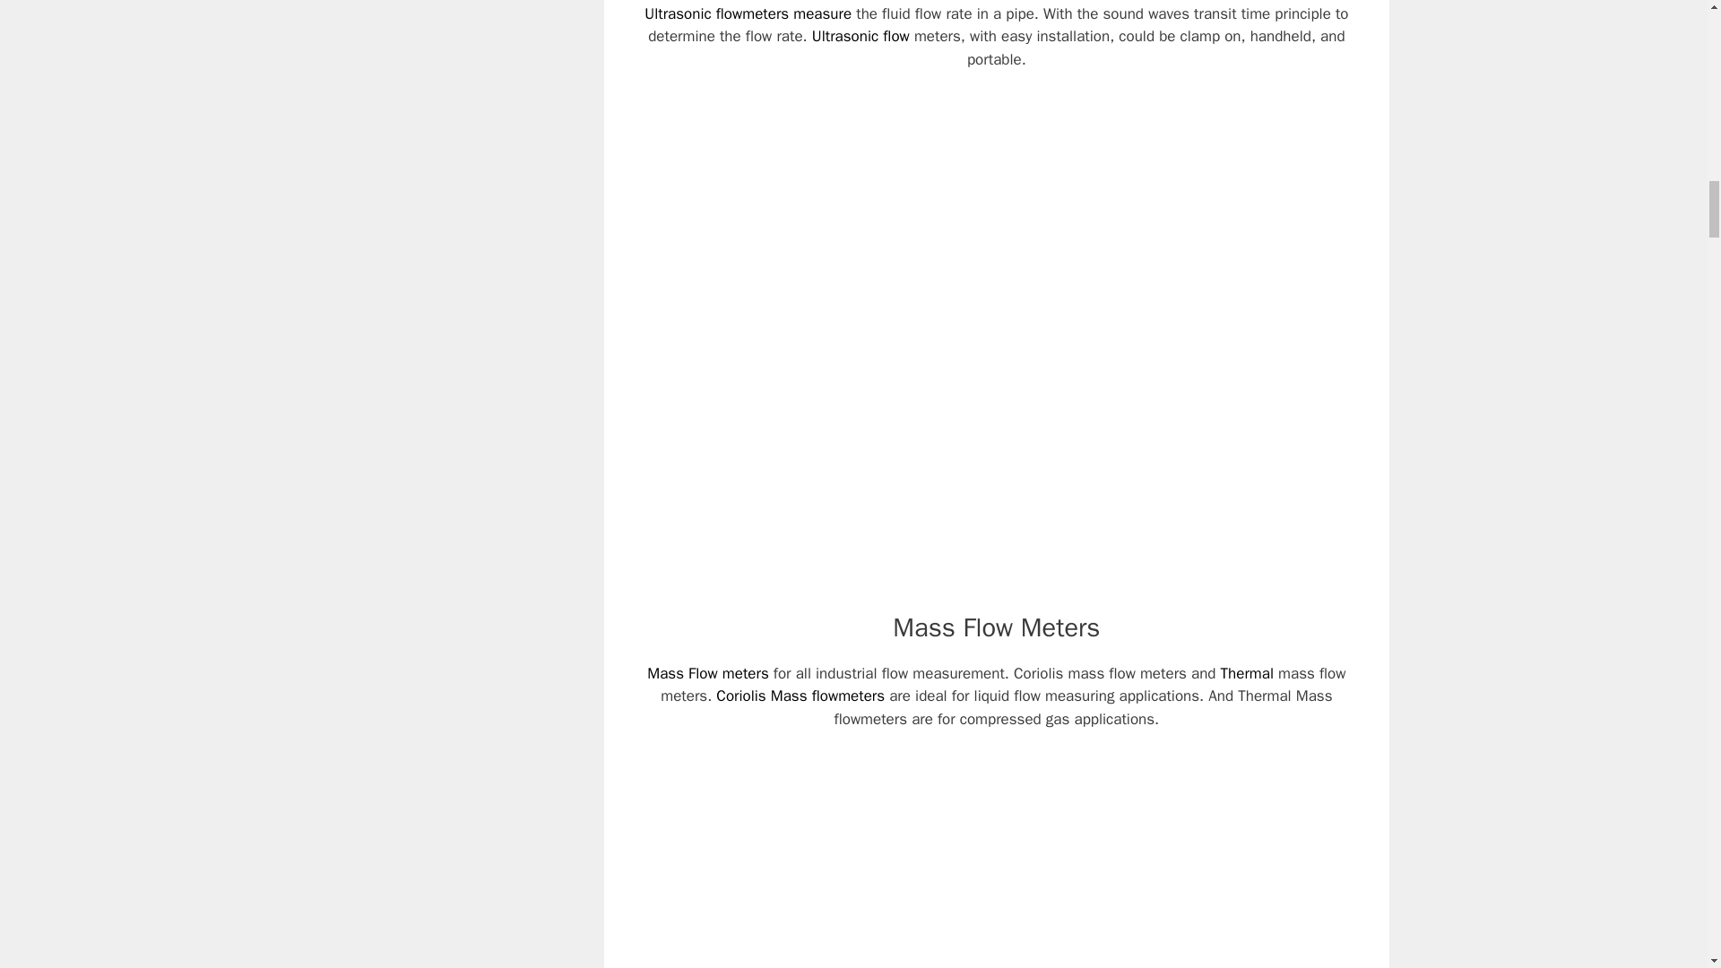 The width and height of the screenshot is (1721, 968). Describe the element at coordinates (996, 627) in the screenshot. I see `Mass Flow Meters` at that location.